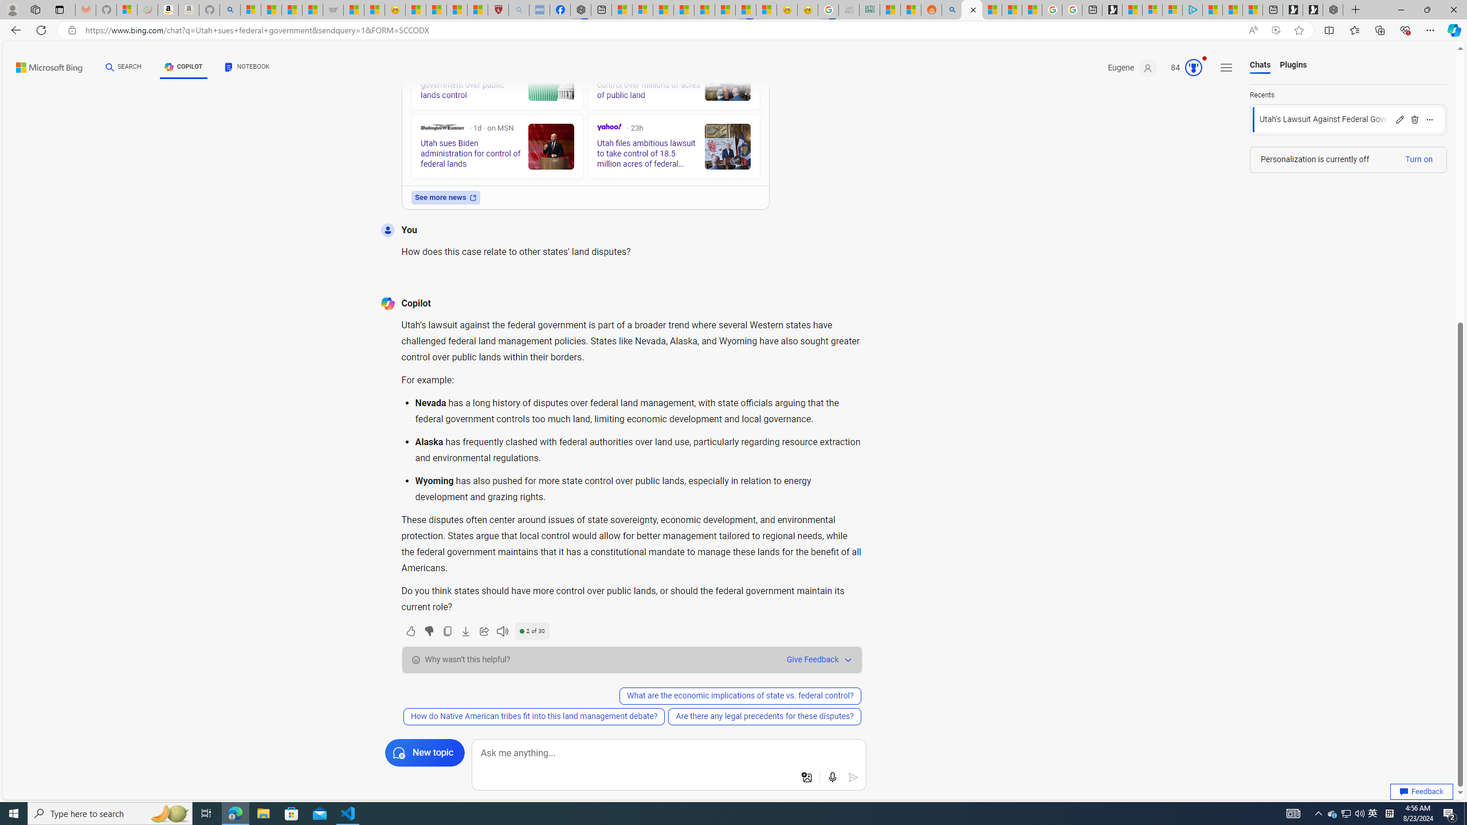  What do you see at coordinates (183, 69) in the screenshot?
I see `COPILOT` at bounding box center [183, 69].